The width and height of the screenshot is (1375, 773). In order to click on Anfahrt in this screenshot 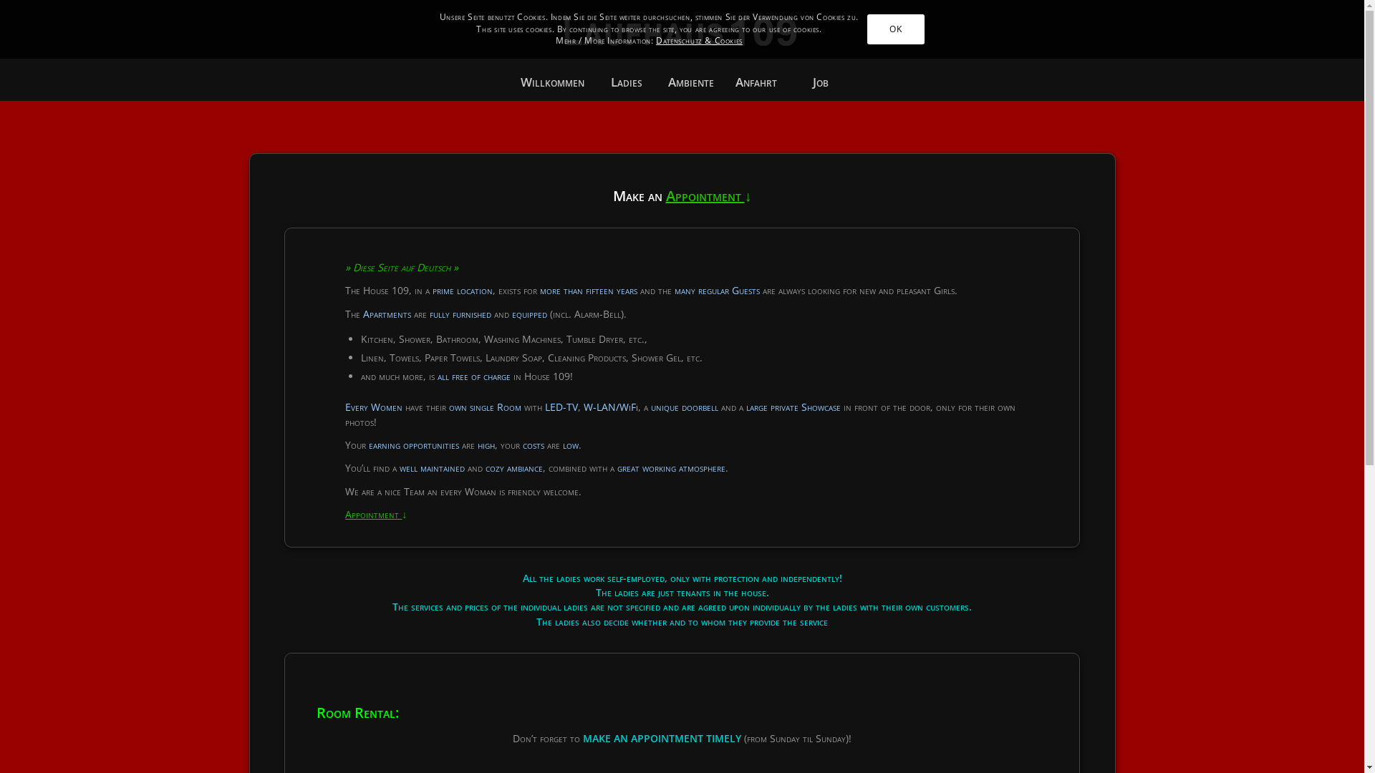, I will do `click(755, 82)`.